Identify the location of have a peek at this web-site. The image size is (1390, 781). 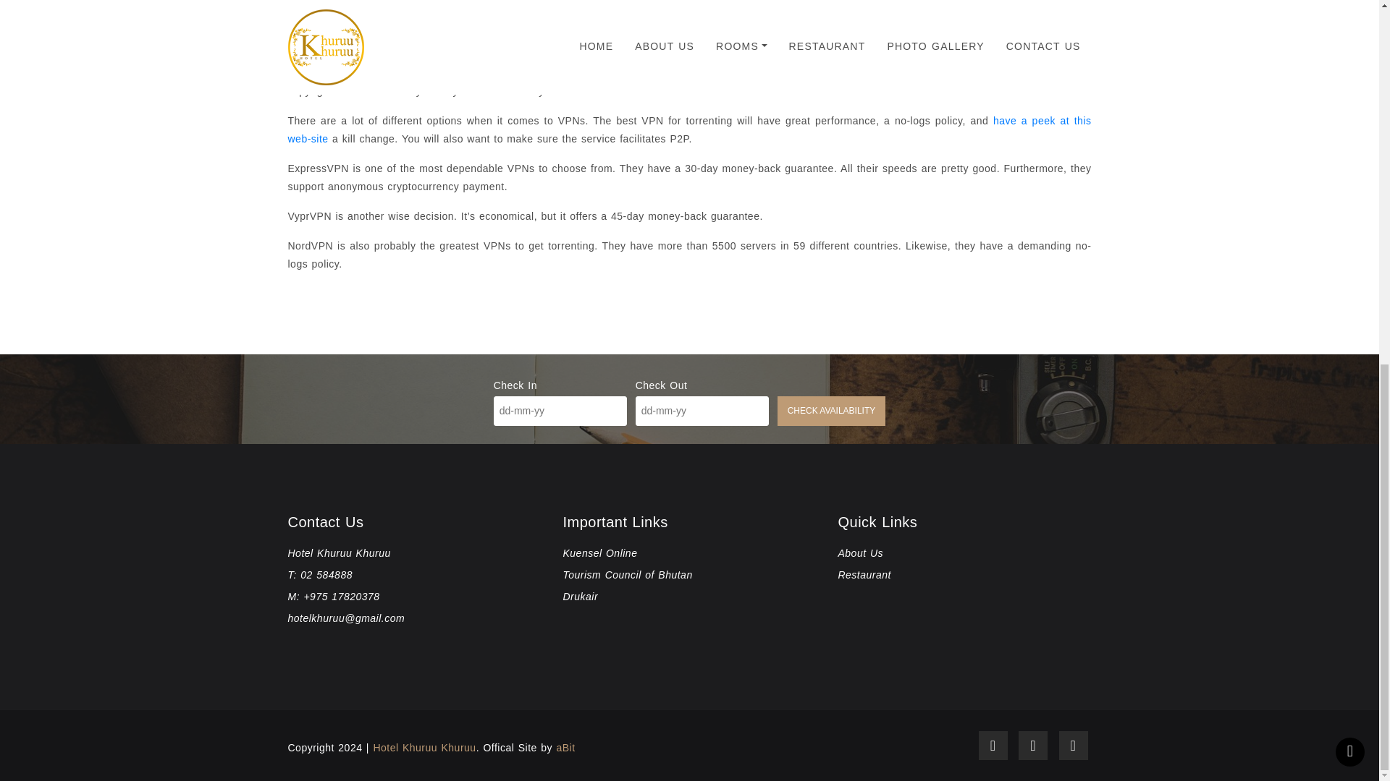
(689, 129).